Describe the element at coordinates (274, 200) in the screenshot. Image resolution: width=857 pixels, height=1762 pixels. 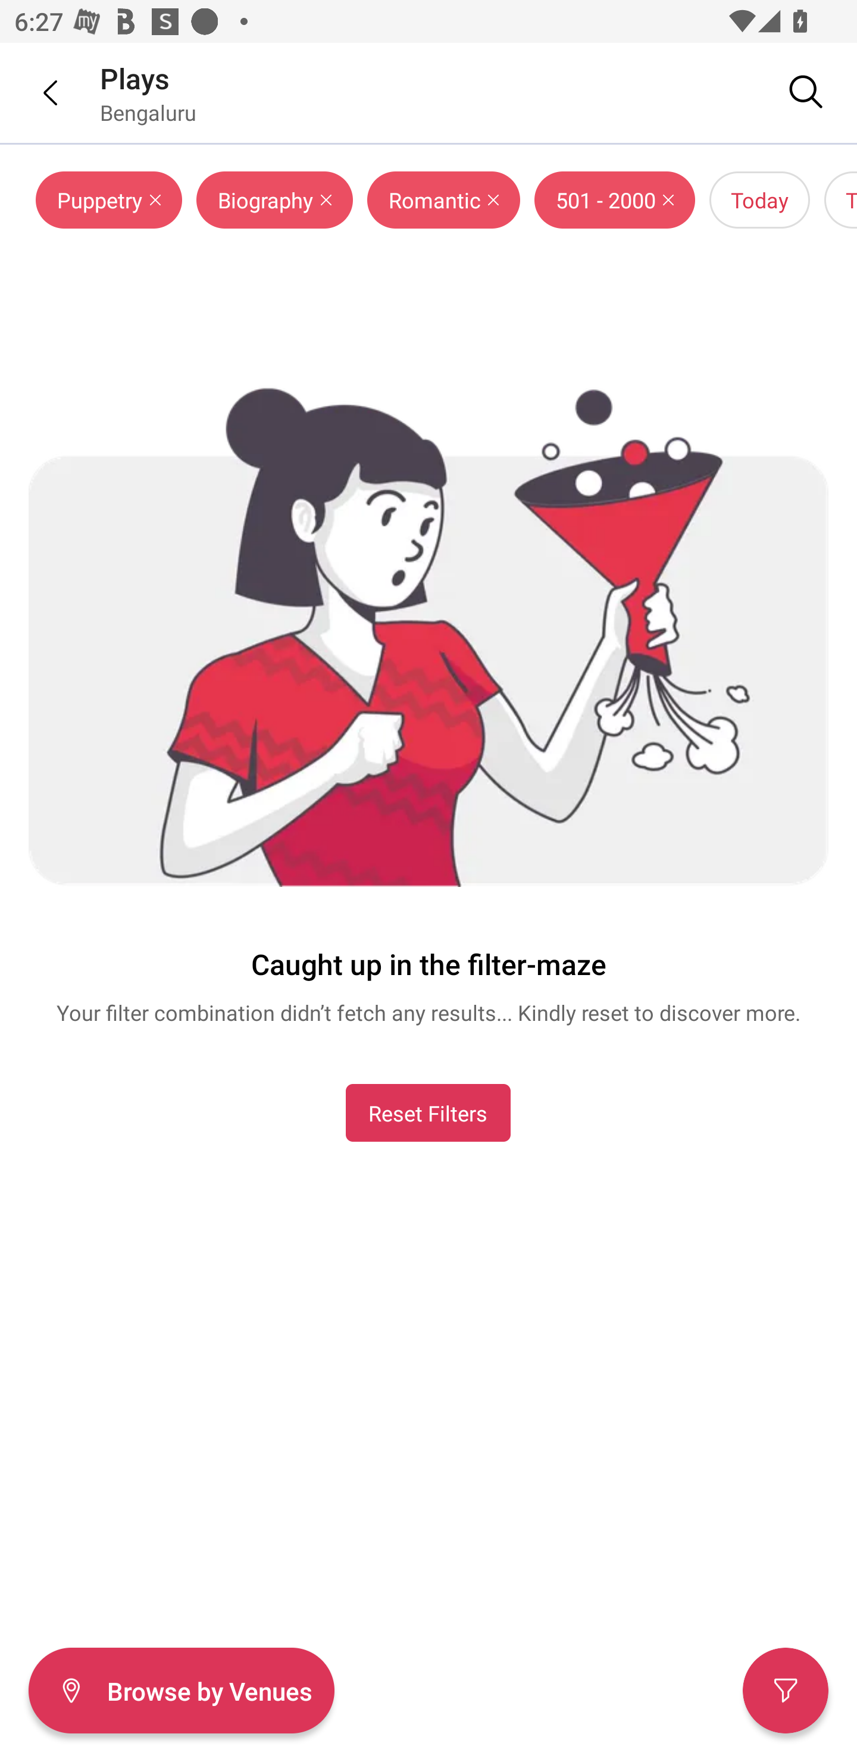
I see `Biography Close` at that location.